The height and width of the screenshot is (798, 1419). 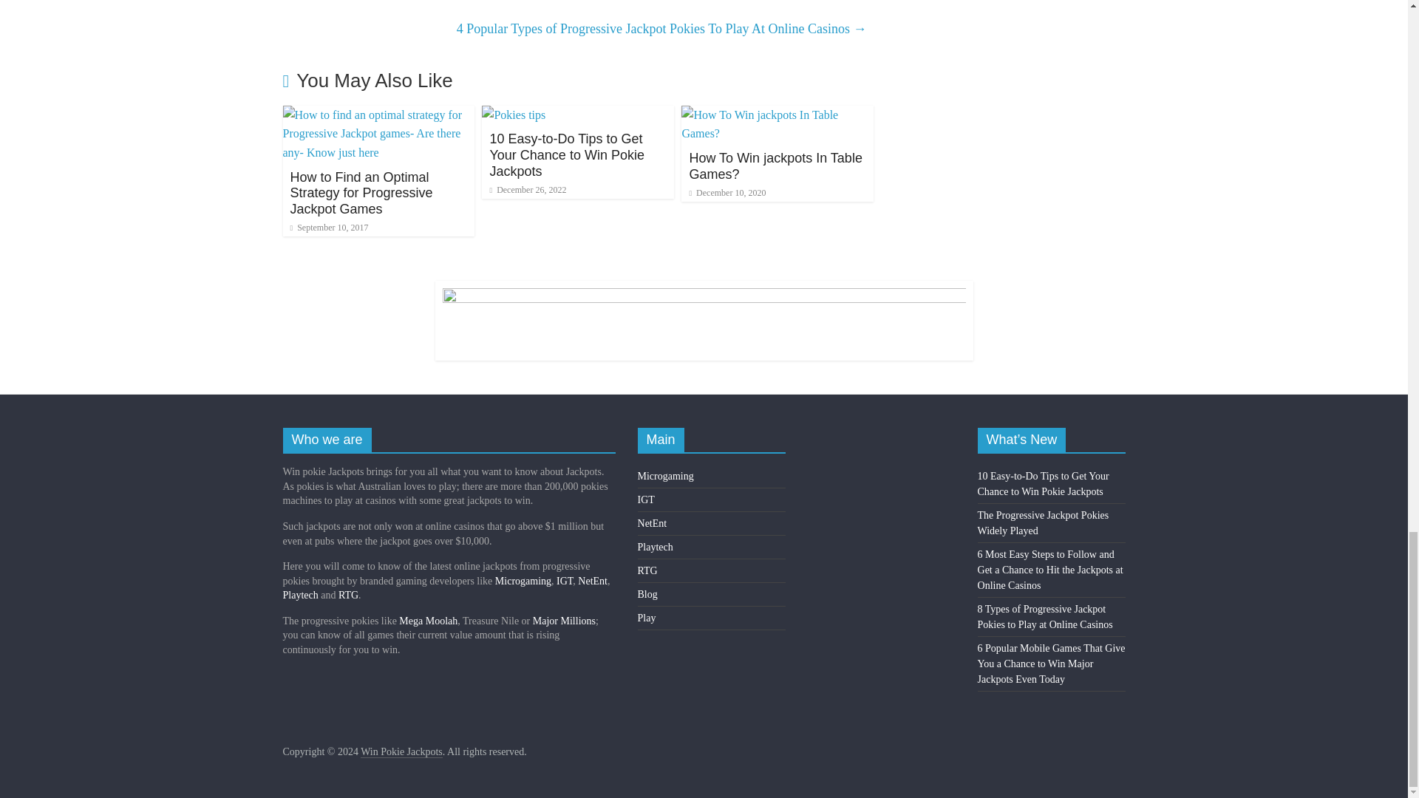 What do you see at coordinates (777, 115) in the screenshot?
I see `How To Win jackpots In Table Games?` at bounding box center [777, 115].